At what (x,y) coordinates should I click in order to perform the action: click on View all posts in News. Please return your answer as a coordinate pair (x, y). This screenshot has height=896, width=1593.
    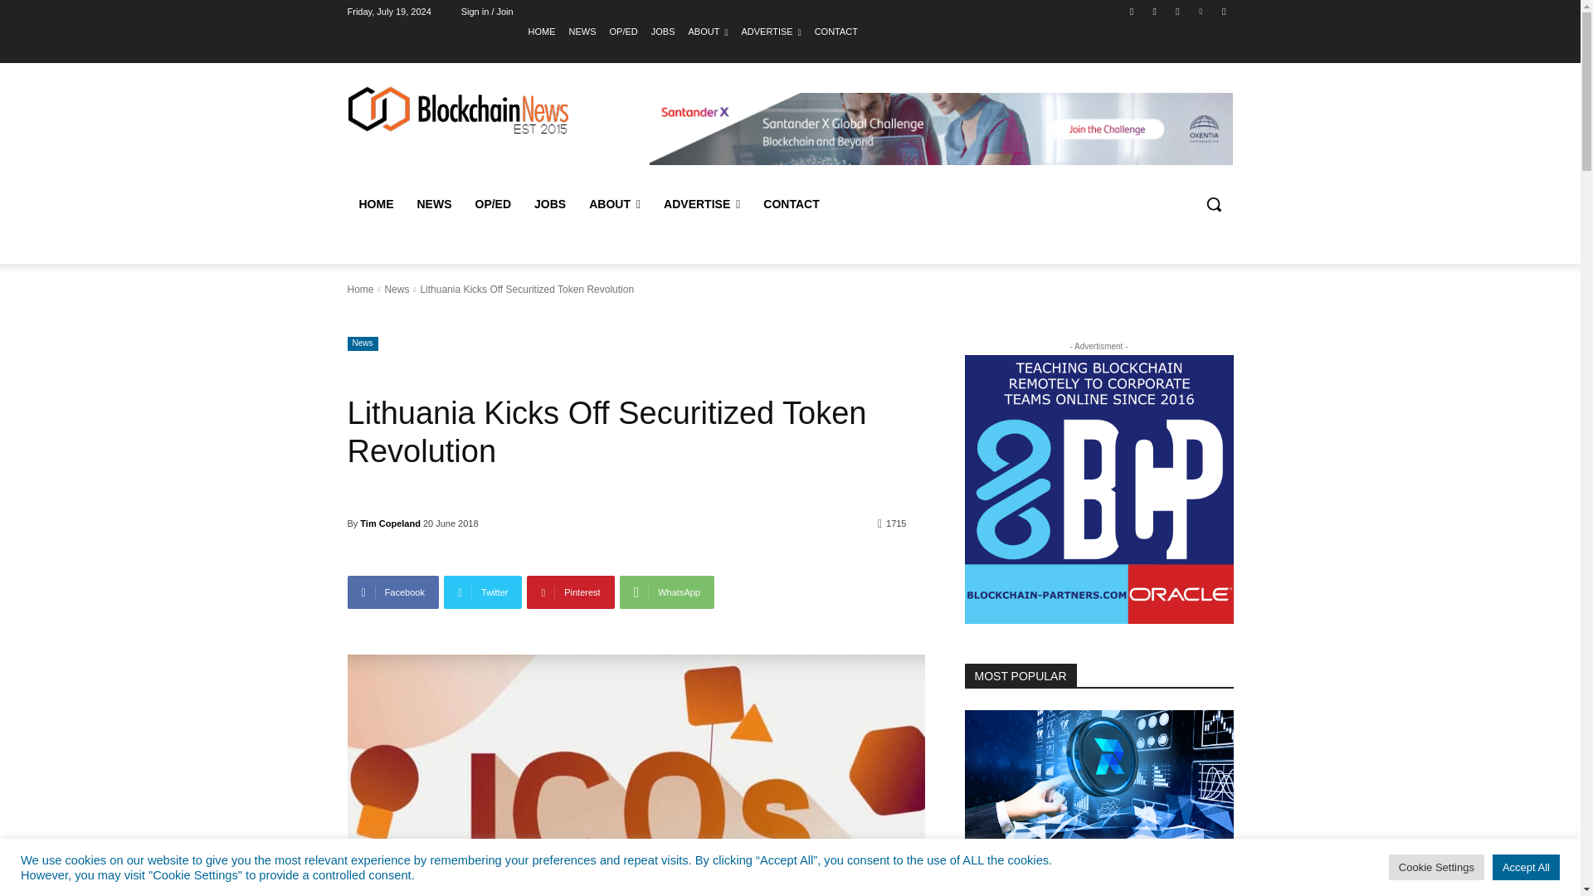
    Looking at the image, I should click on (397, 290).